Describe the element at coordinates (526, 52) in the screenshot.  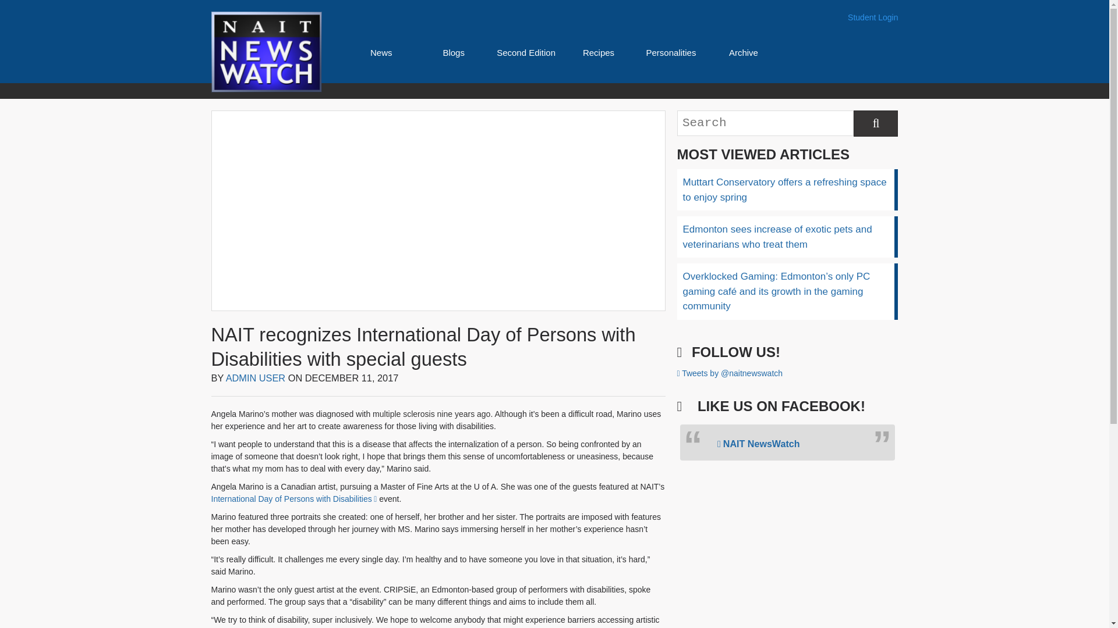
I see `Second Edition` at that location.